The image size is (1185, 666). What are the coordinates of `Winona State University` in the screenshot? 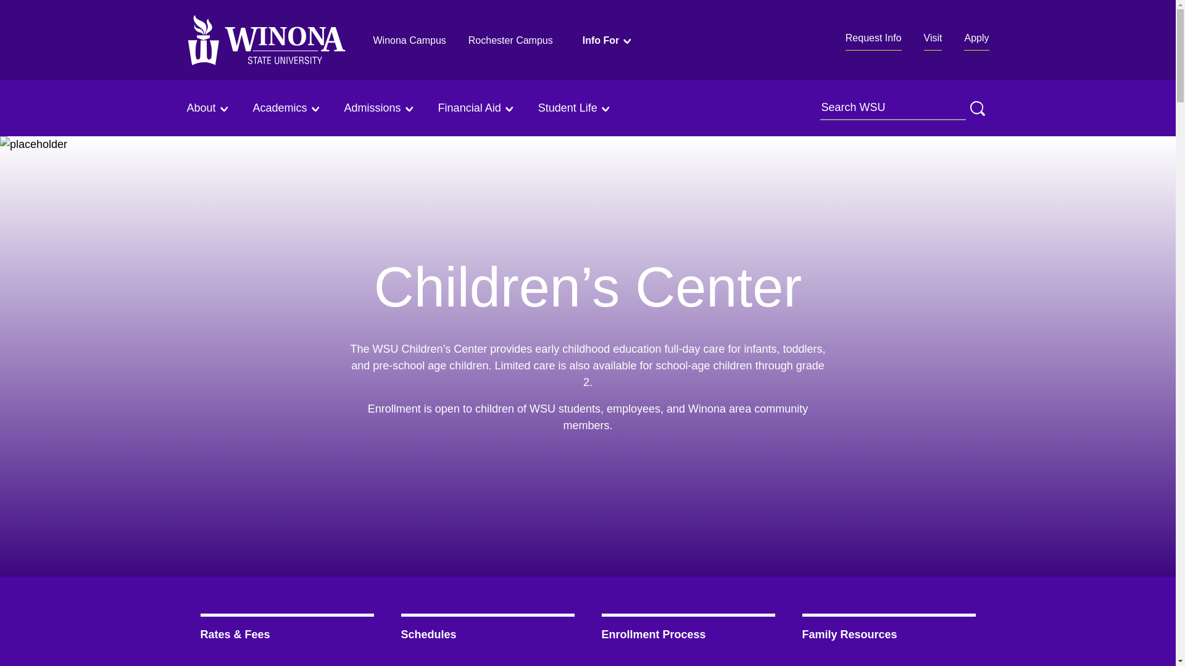 It's located at (265, 39).